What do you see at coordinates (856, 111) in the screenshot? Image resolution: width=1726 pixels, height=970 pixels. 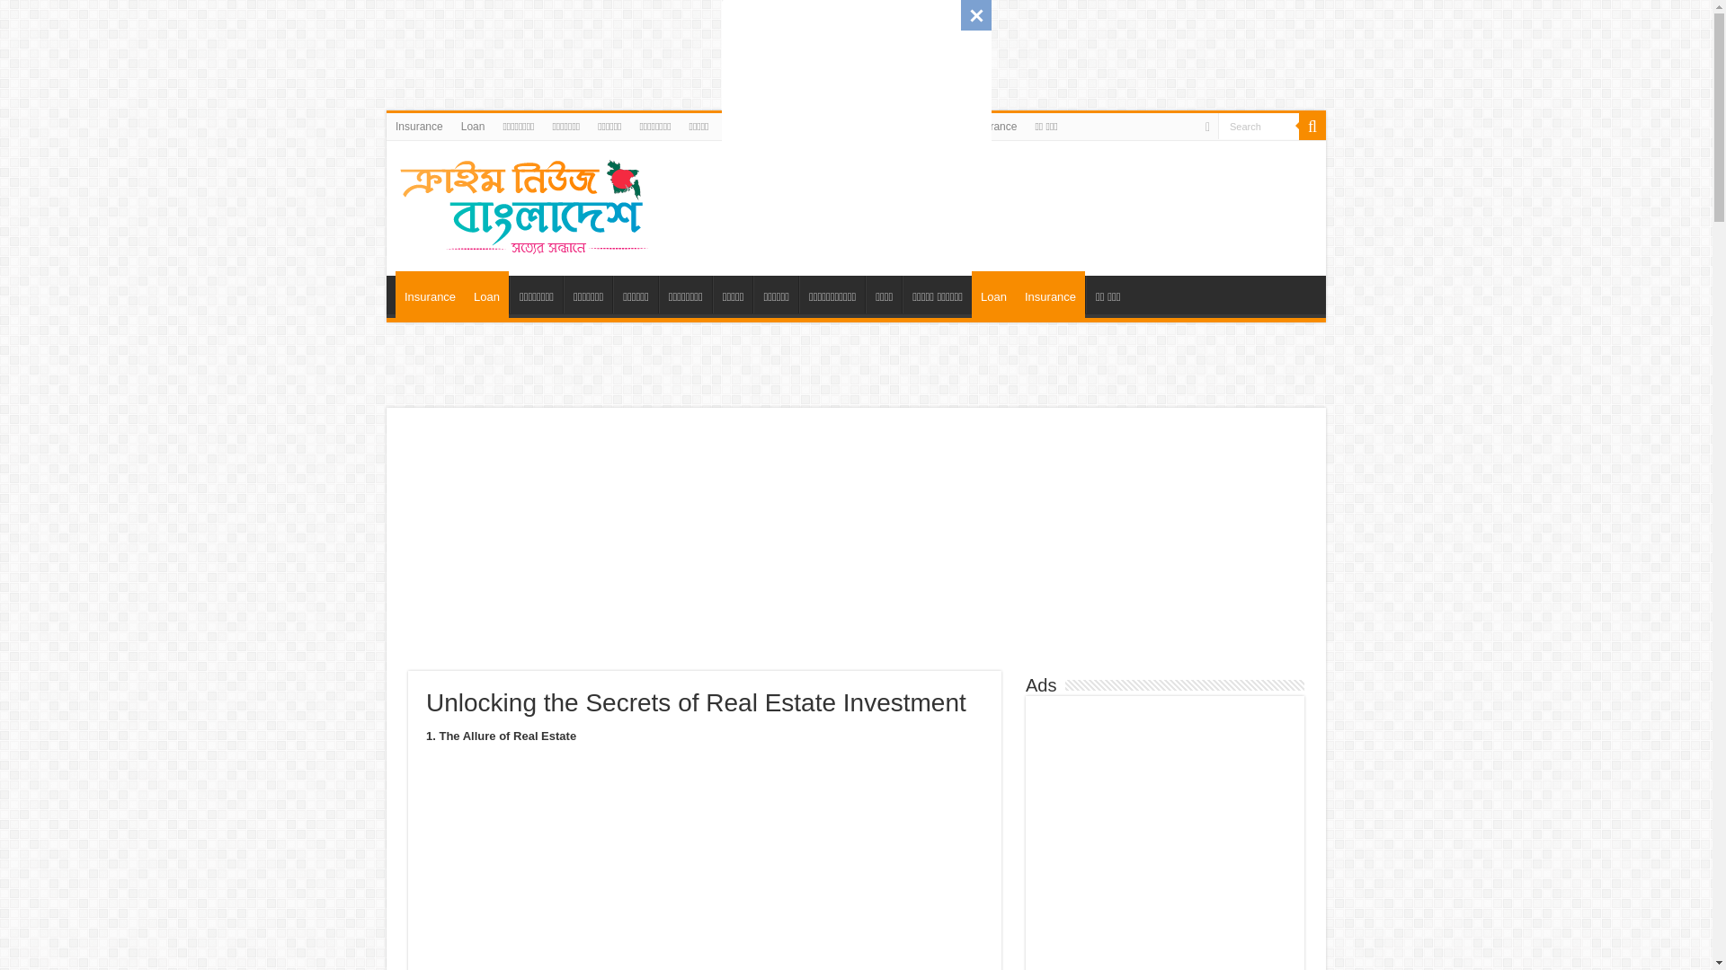 I see `Advertisement` at bounding box center [856, 111].